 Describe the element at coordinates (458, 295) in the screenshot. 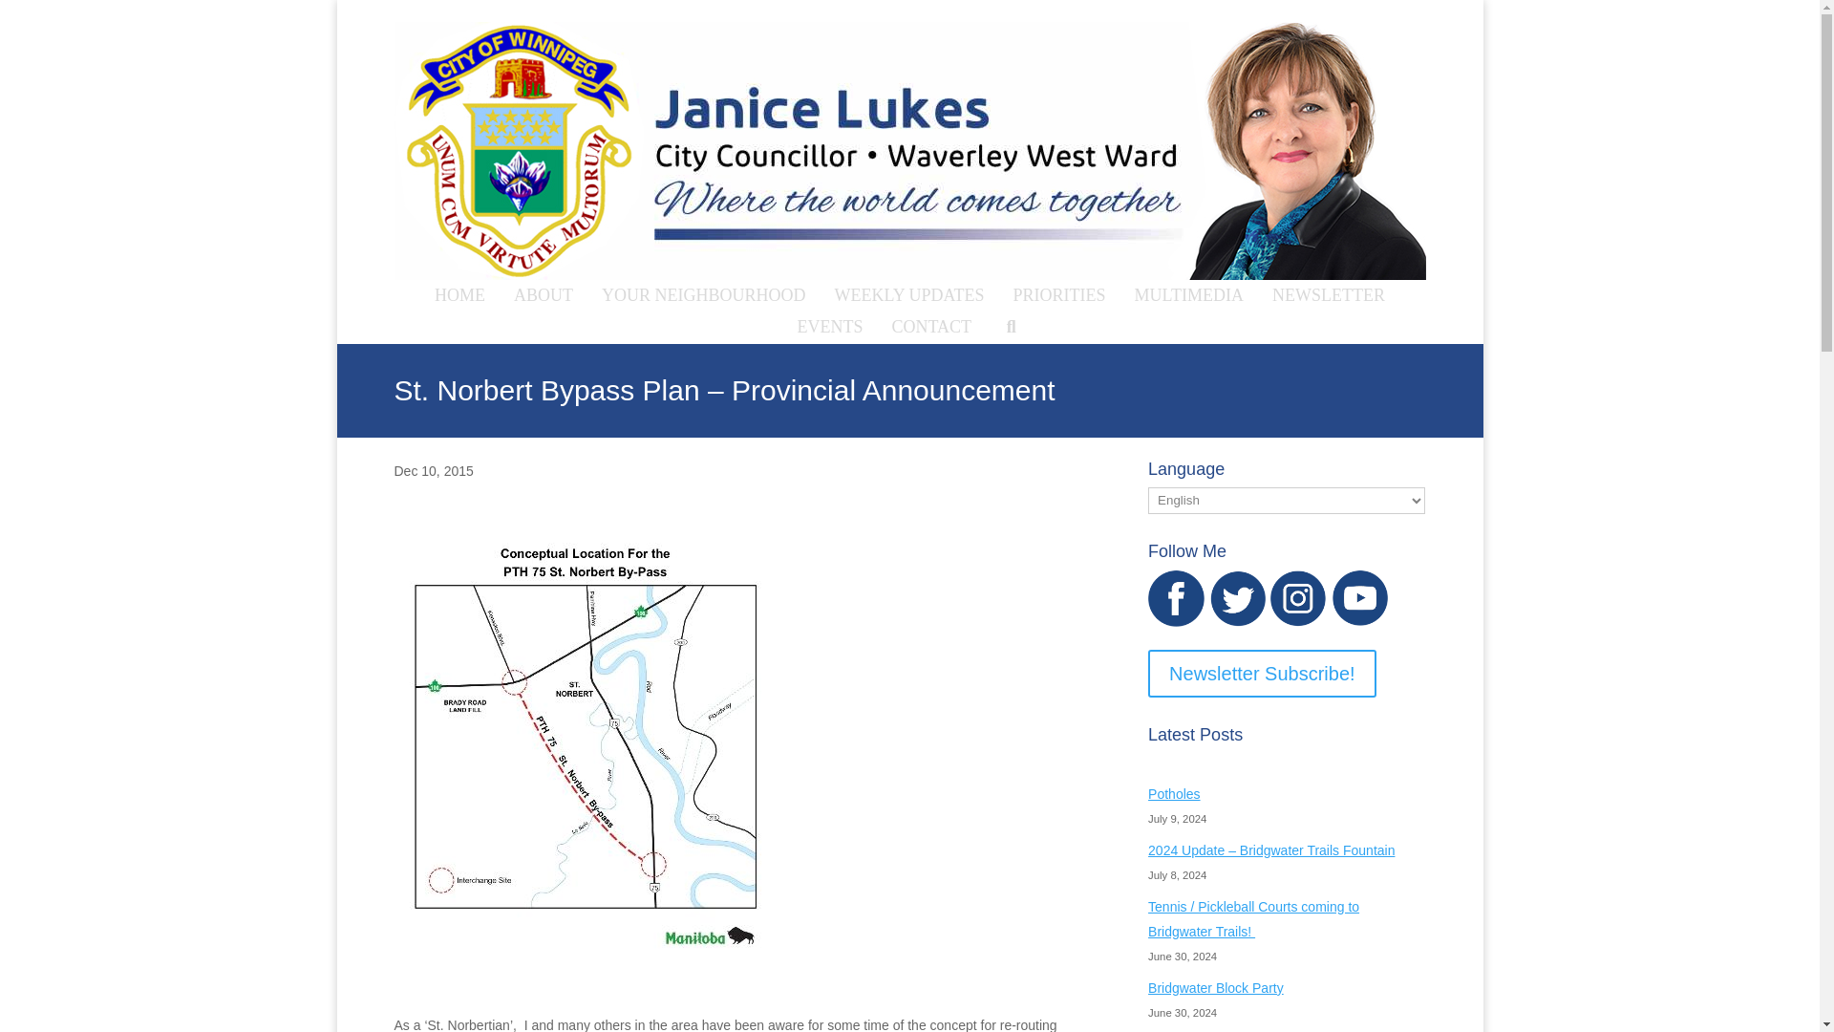

I see `HOME` at that location.